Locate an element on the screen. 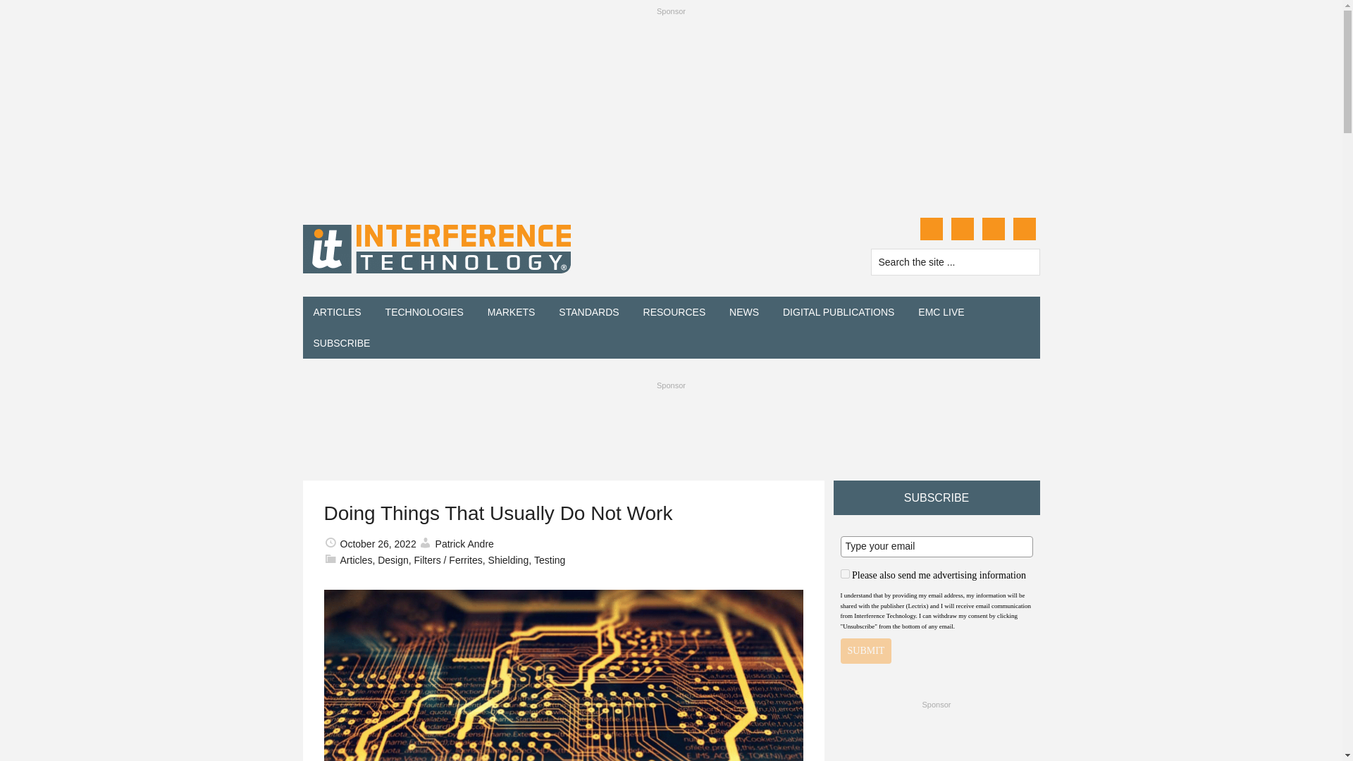 This screenshot has width=1353, height=761. RESOURCES is located at coordinates (675, 312).